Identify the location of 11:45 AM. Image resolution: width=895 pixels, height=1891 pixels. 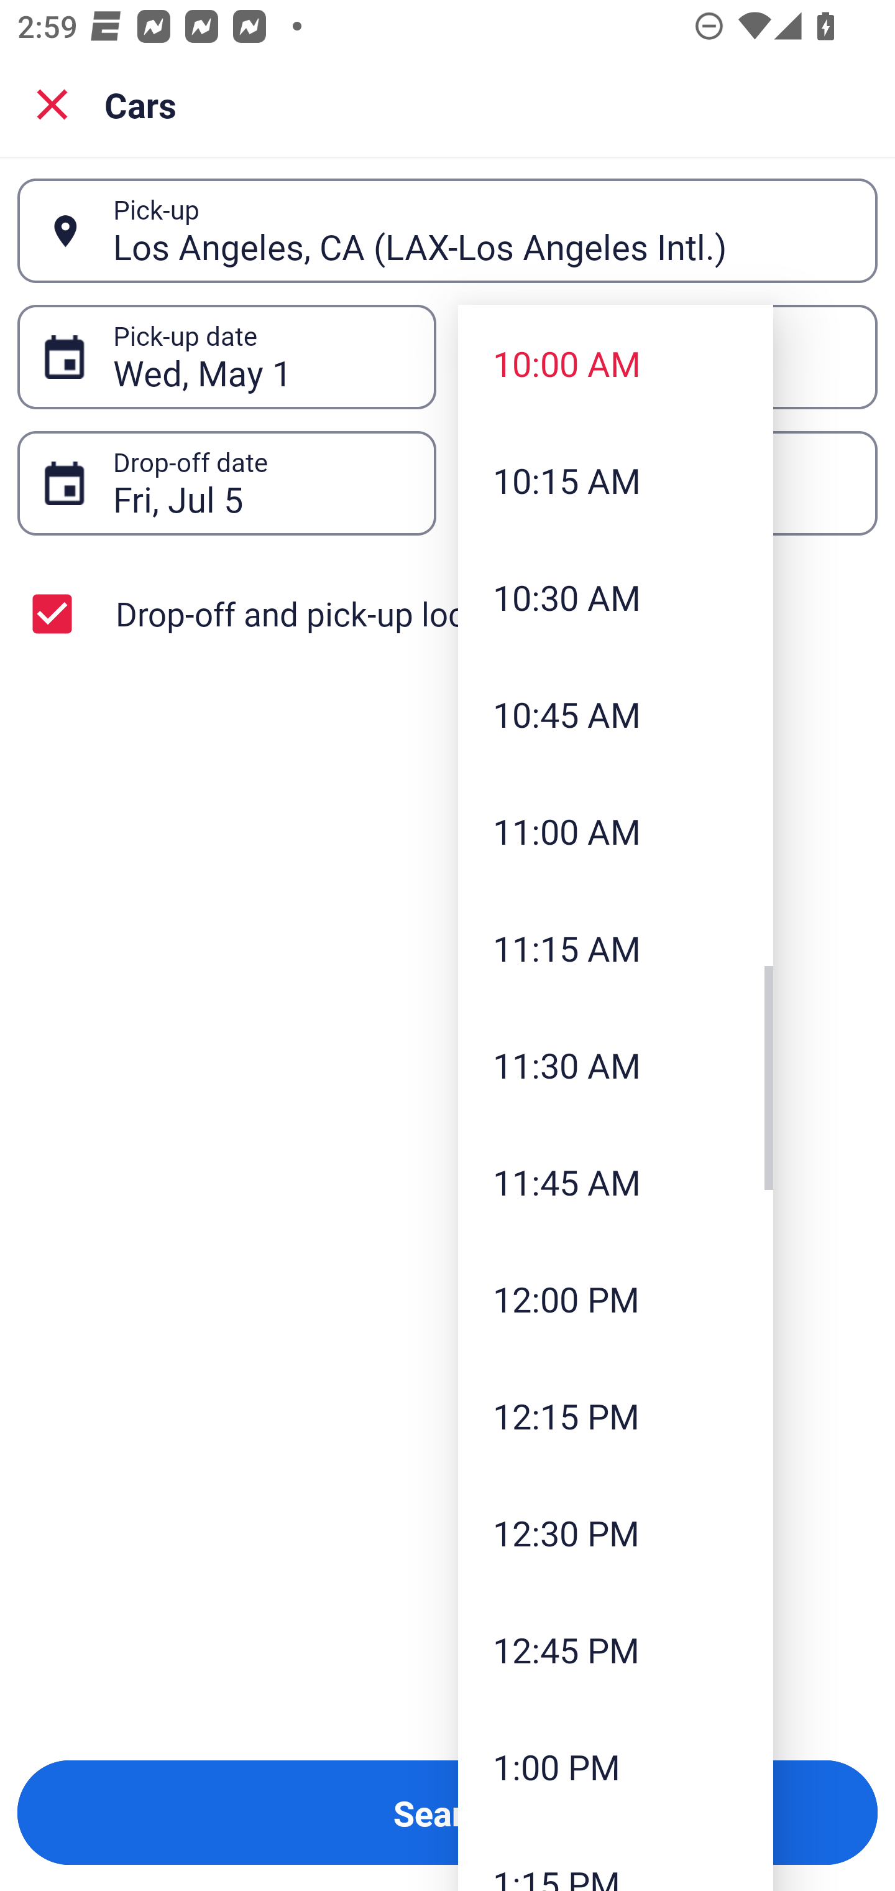
(615, 1182).